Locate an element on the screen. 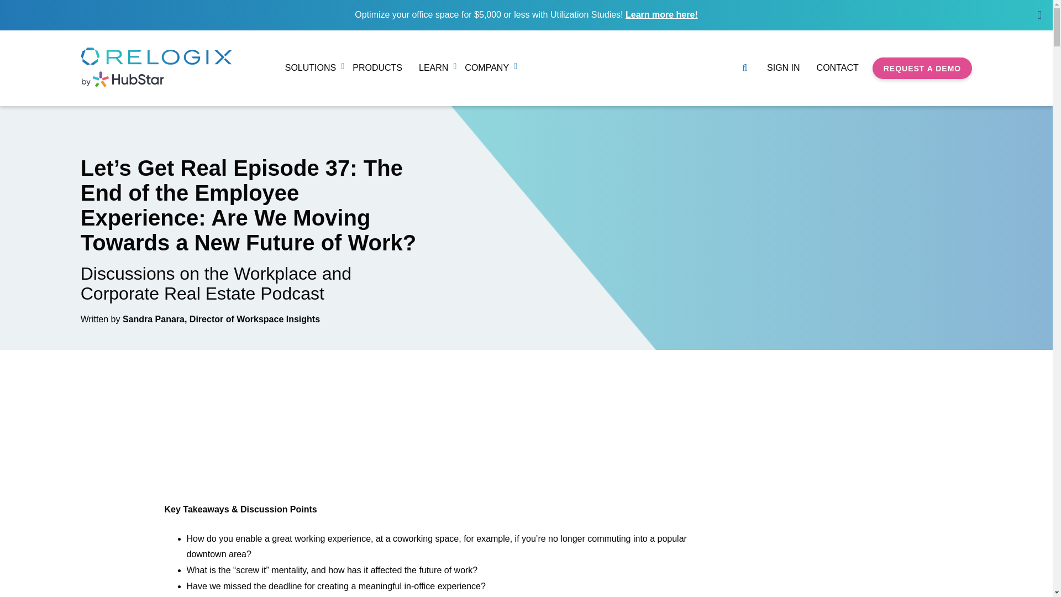 Image resolution: width=1061 pixels, height=597 pixels. REQUEST A DEMO is located at coordinates (922, 67).